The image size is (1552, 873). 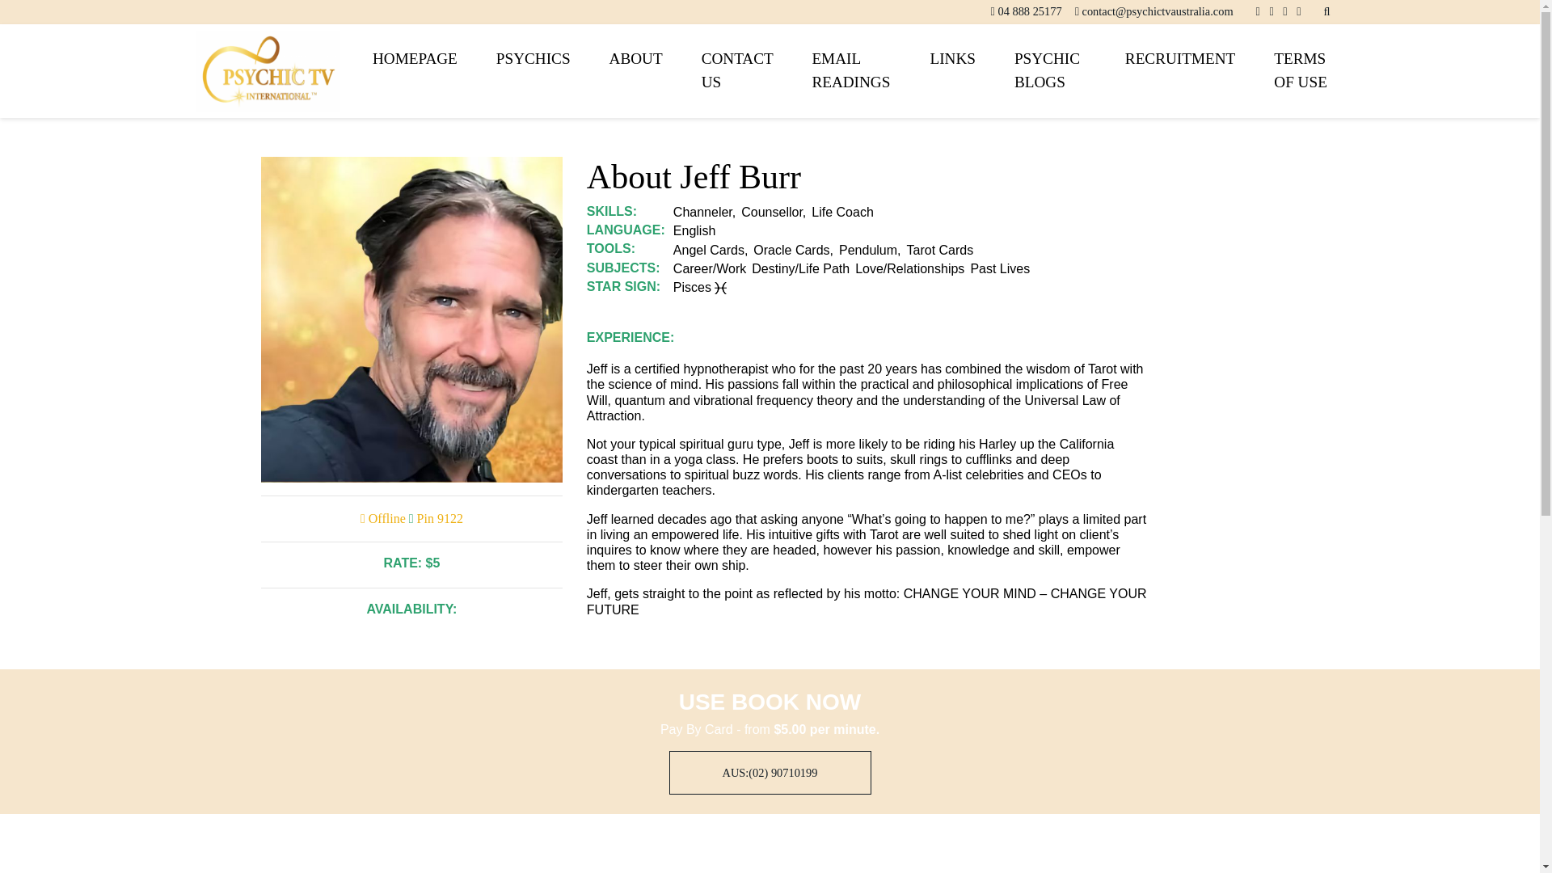 I want to click on Terms of Use, so click(x=1298, y=71).